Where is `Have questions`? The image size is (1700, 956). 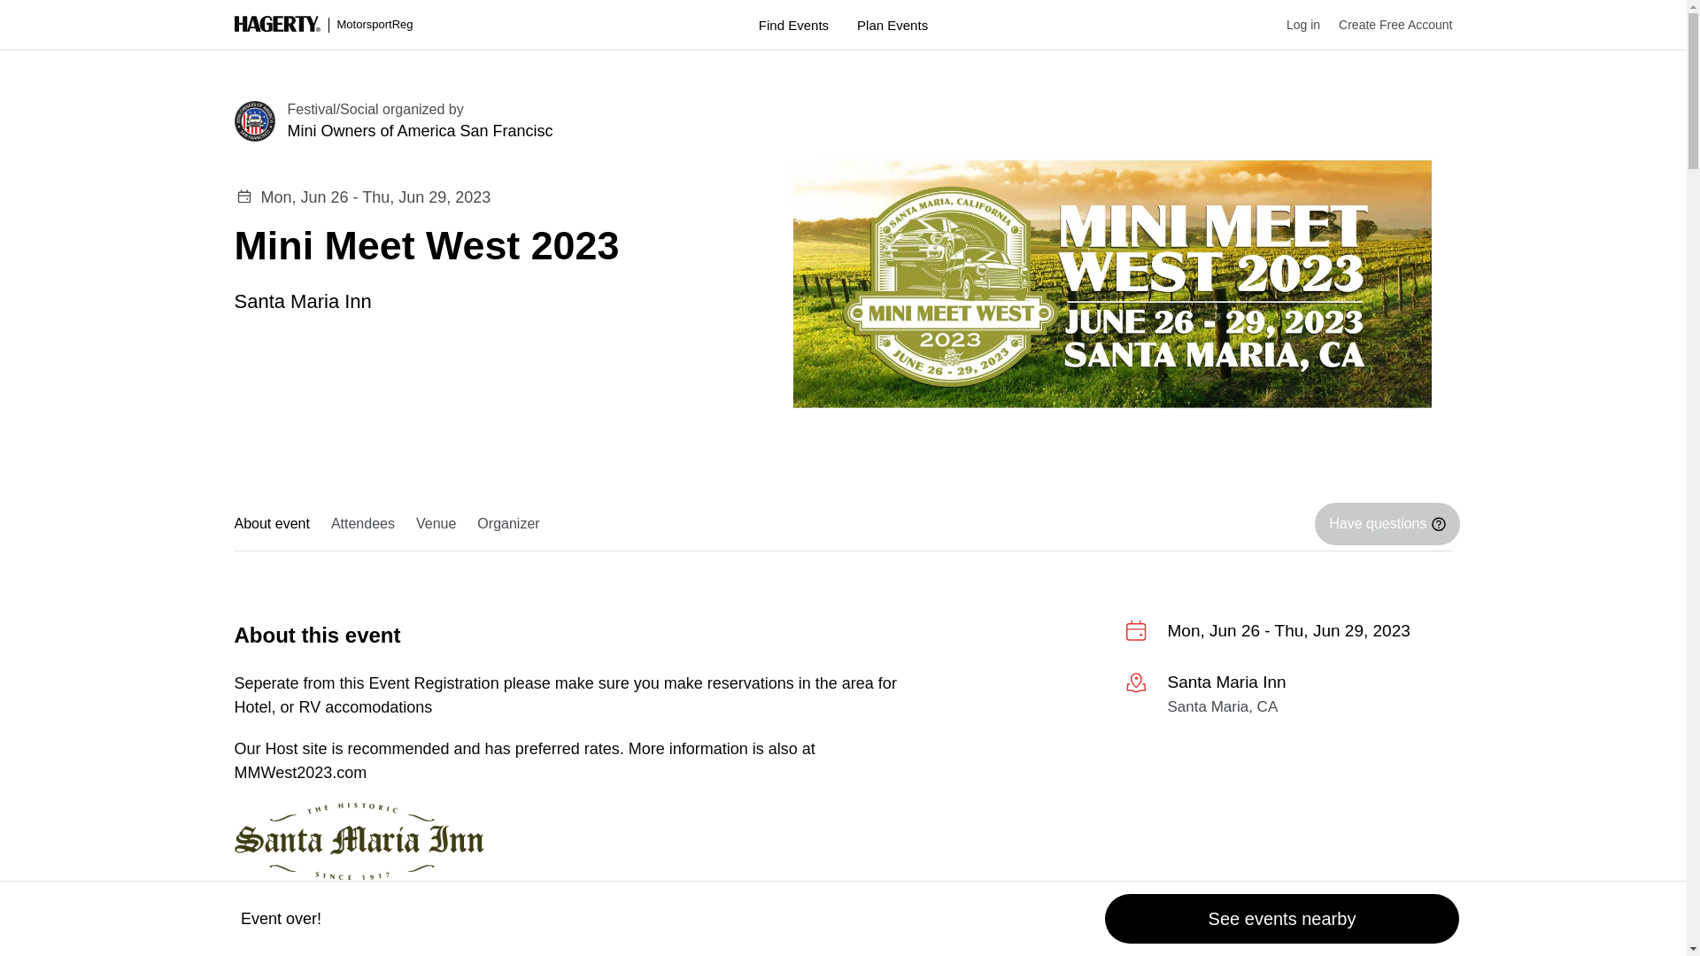
Have questions is located at coordinates (1387, 524).